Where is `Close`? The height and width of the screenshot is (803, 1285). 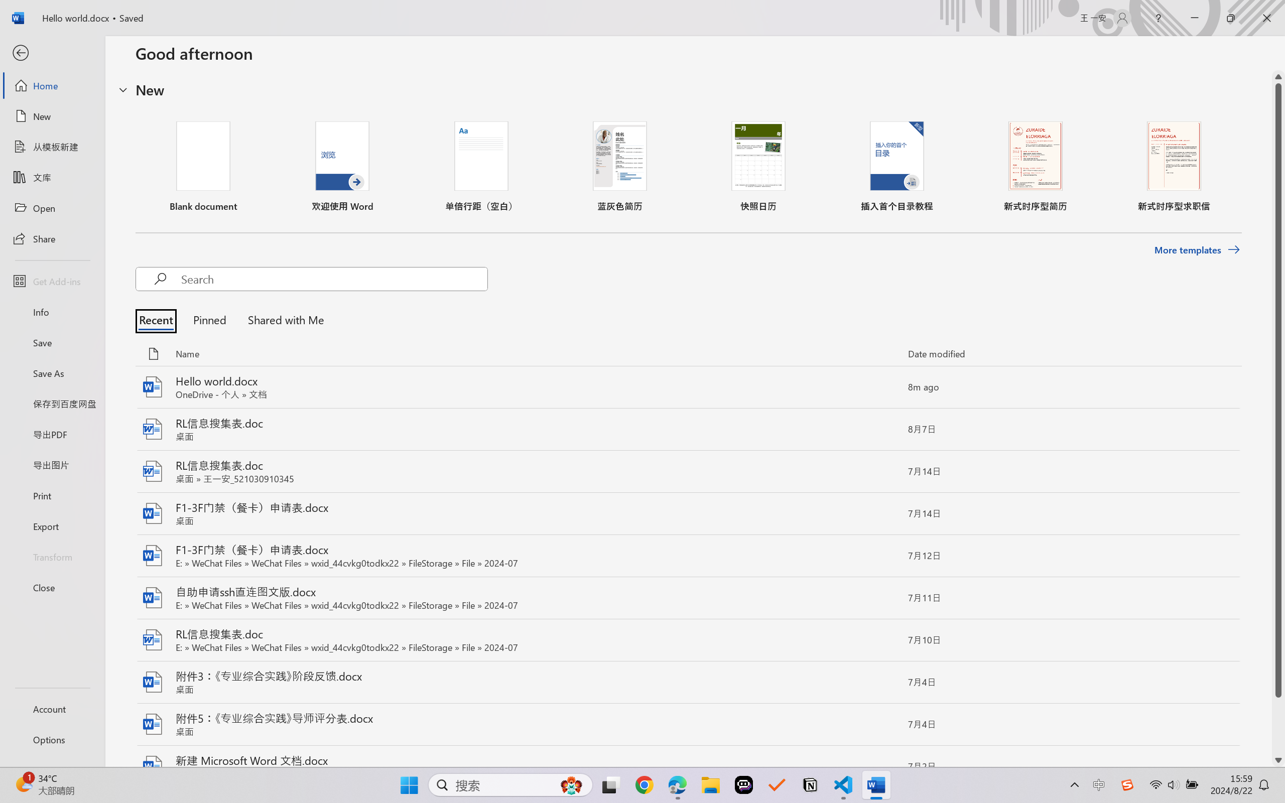
Close is located at coordinates (1267, 18).